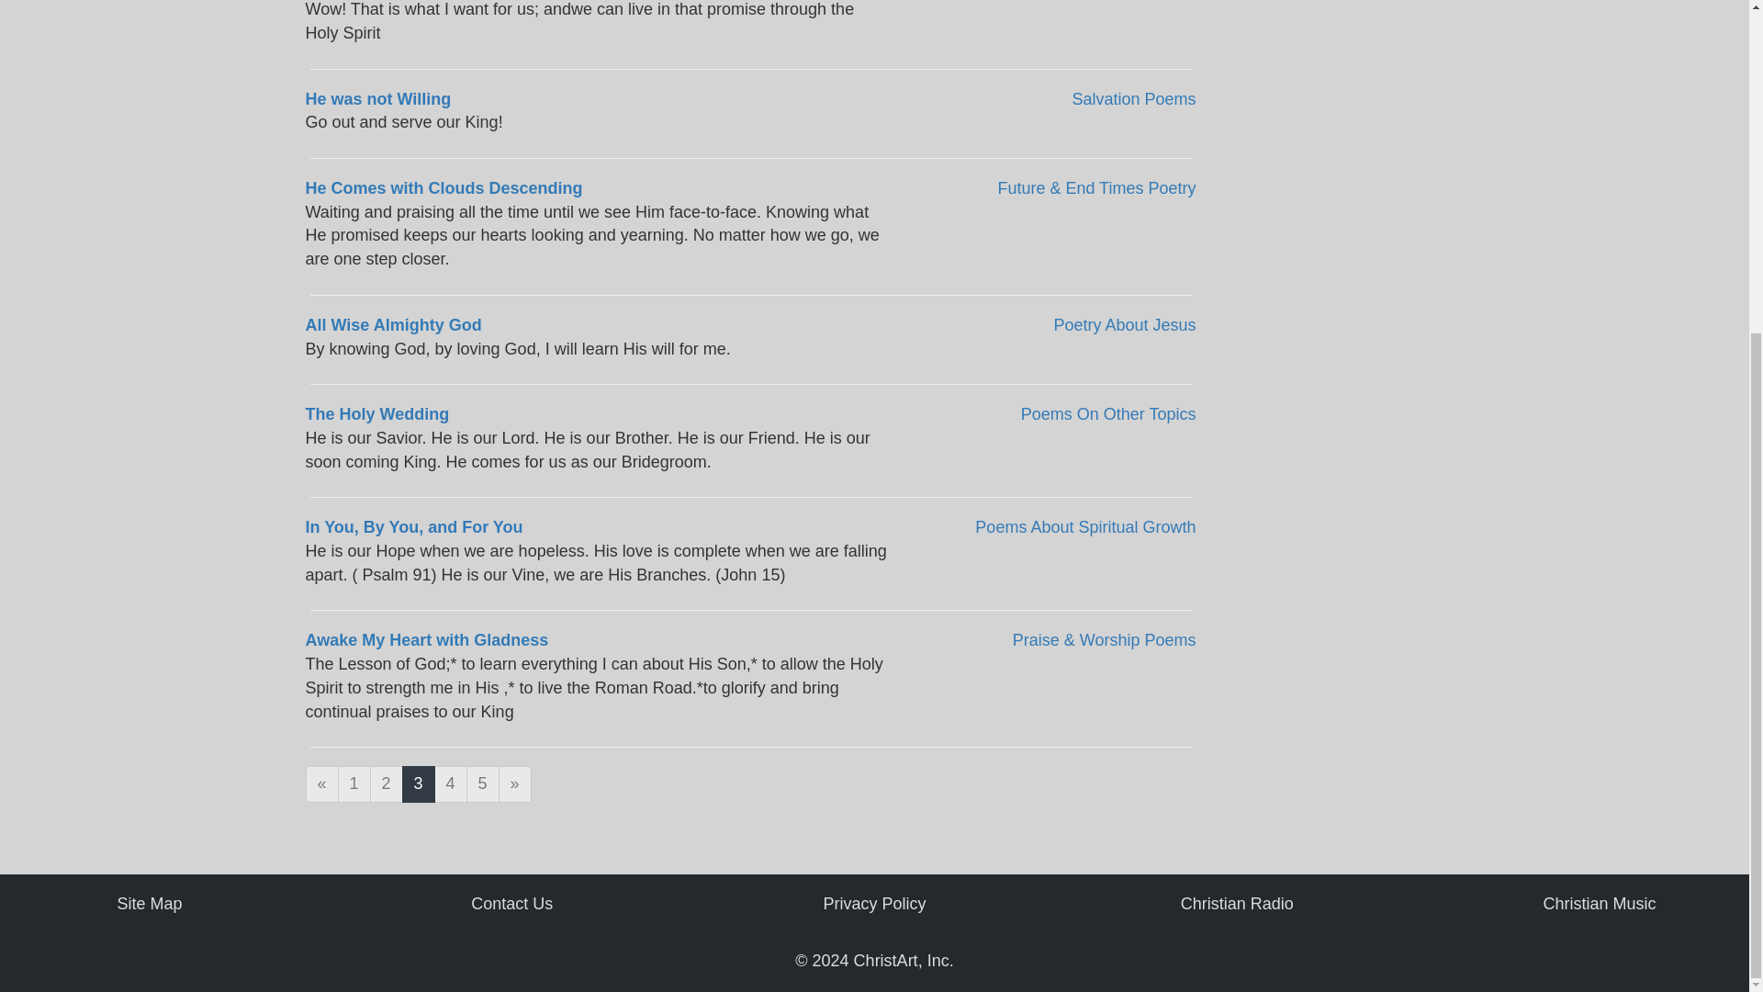 Image resolution: width=1763 pixels, height=992 pixels. What do you see at coordinates (393, 325) in the screenshot?
I see `All Wise Almighty God` at bounding box center [393, 325].